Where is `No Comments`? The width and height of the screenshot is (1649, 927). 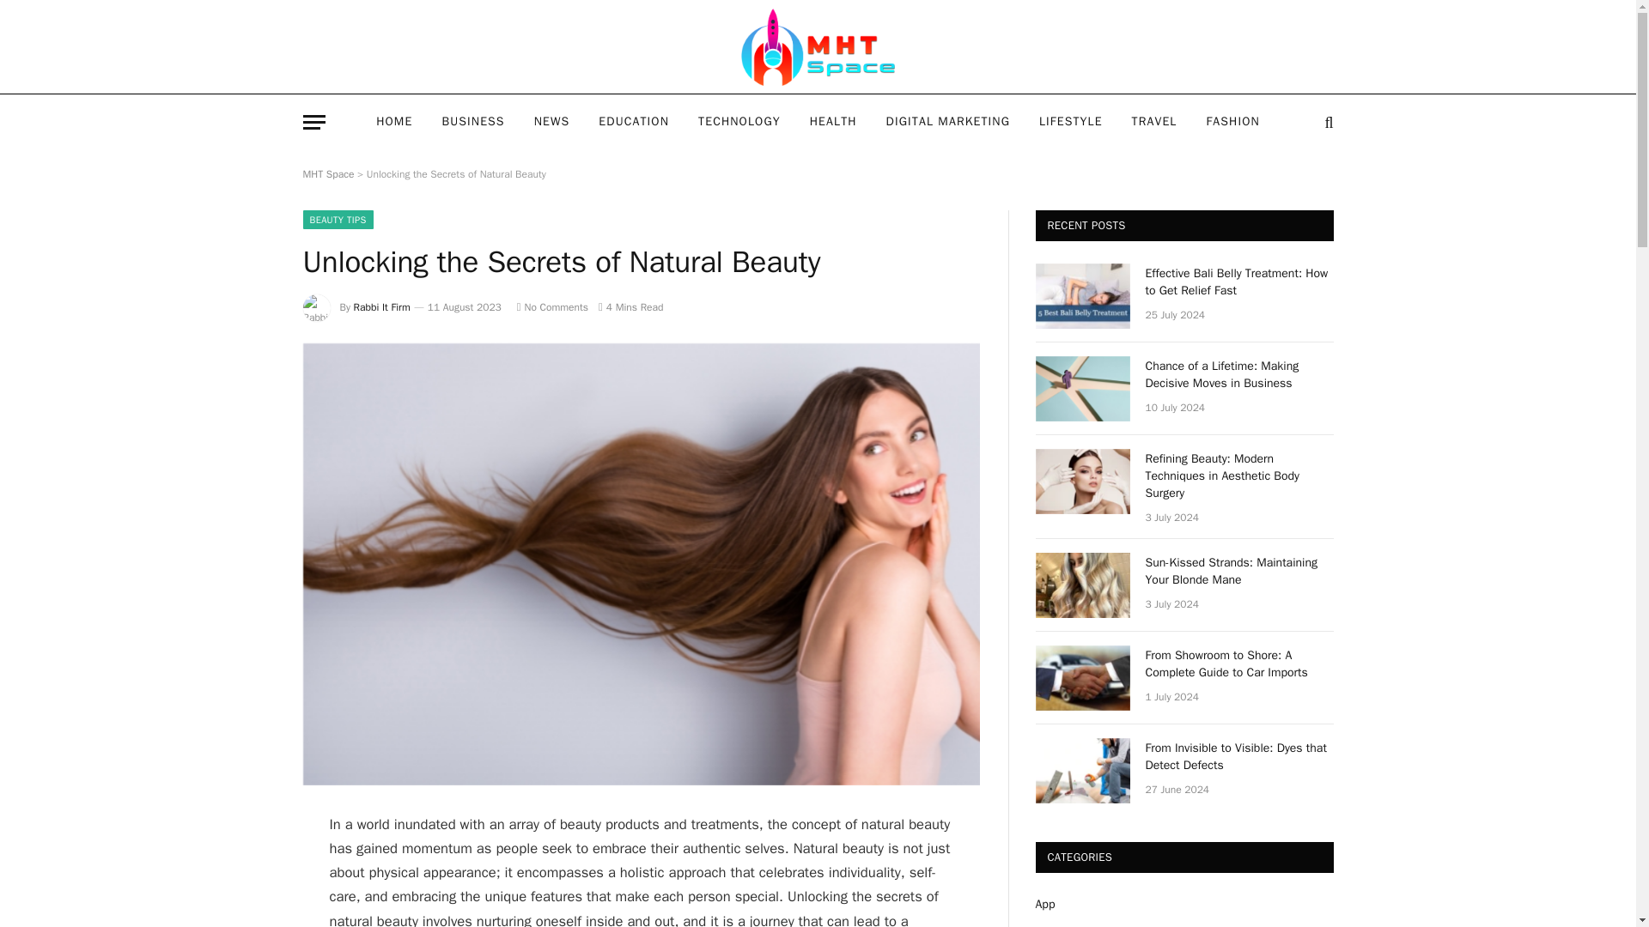
No Comments is located at coordinates (553, 307).